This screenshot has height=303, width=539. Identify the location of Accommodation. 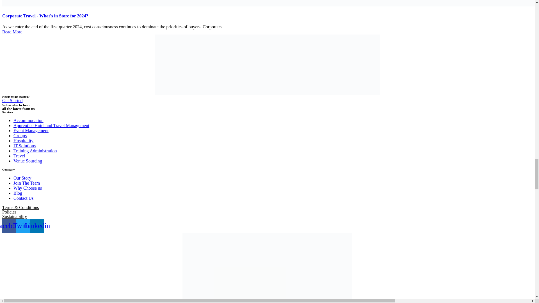
(29, 121).